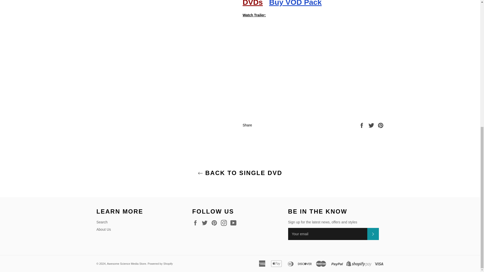 The width and height of the screenshot is (484, 272). What do you see at coordinates (215, 223) in the screenshot?
I see `Awesome Science Media Store on Pinterest` at bounding box center [215, 223].